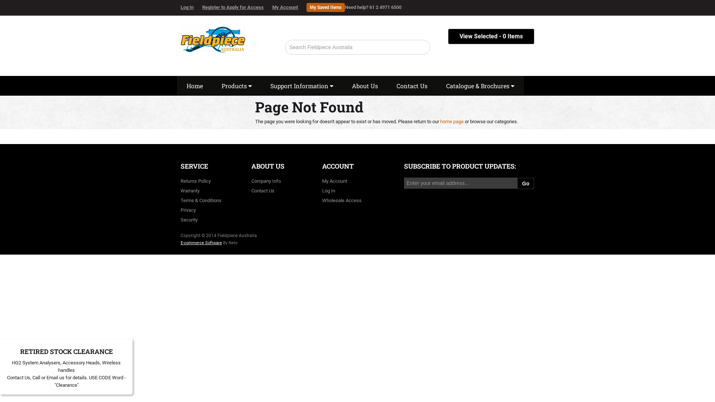 This screenshot has width=715, height=402. Describe the element at coordinates (237, 7) in the screenshot. I see `Register to Apply for Access` at that location.